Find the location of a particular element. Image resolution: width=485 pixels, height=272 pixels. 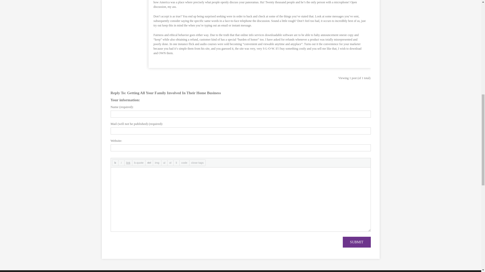

Close all open tags is located at coordinates (197, 162).